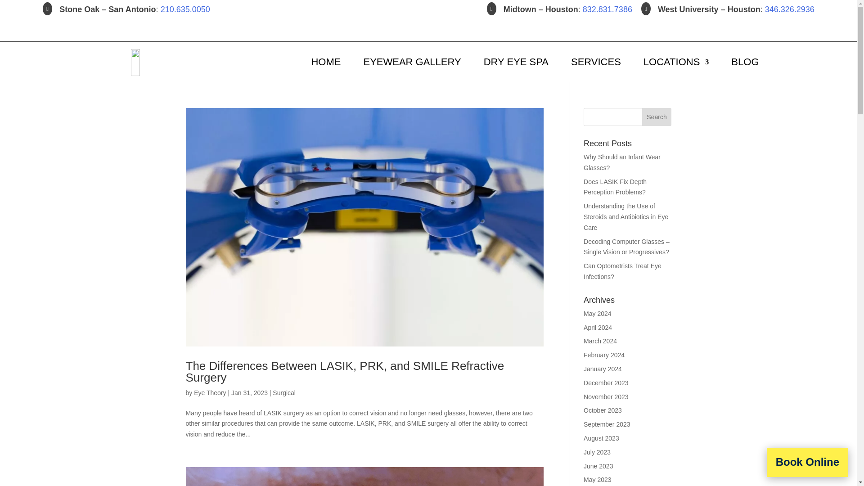  What do you see at coordinates (516, 62) in the screenshot?
I see `DRY EYE SPA` at bounding box center [516, 62].